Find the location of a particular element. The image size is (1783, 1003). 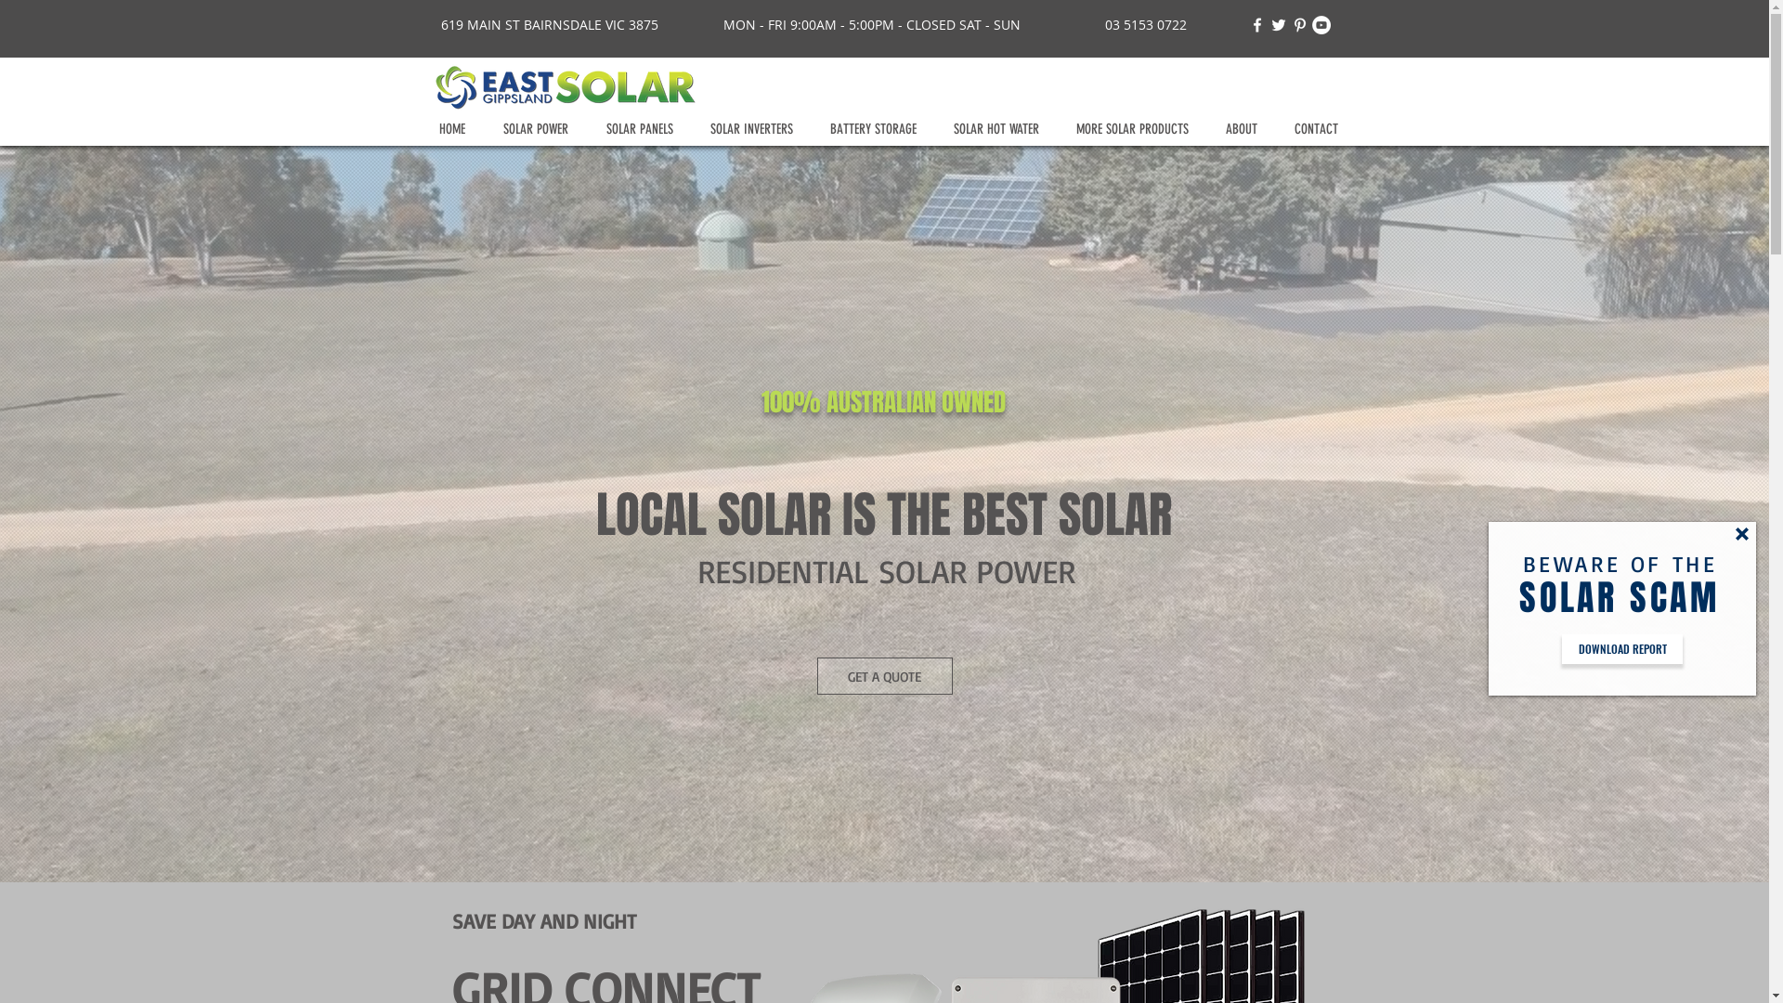

ABOUT is located at coordinates (1245, 130).